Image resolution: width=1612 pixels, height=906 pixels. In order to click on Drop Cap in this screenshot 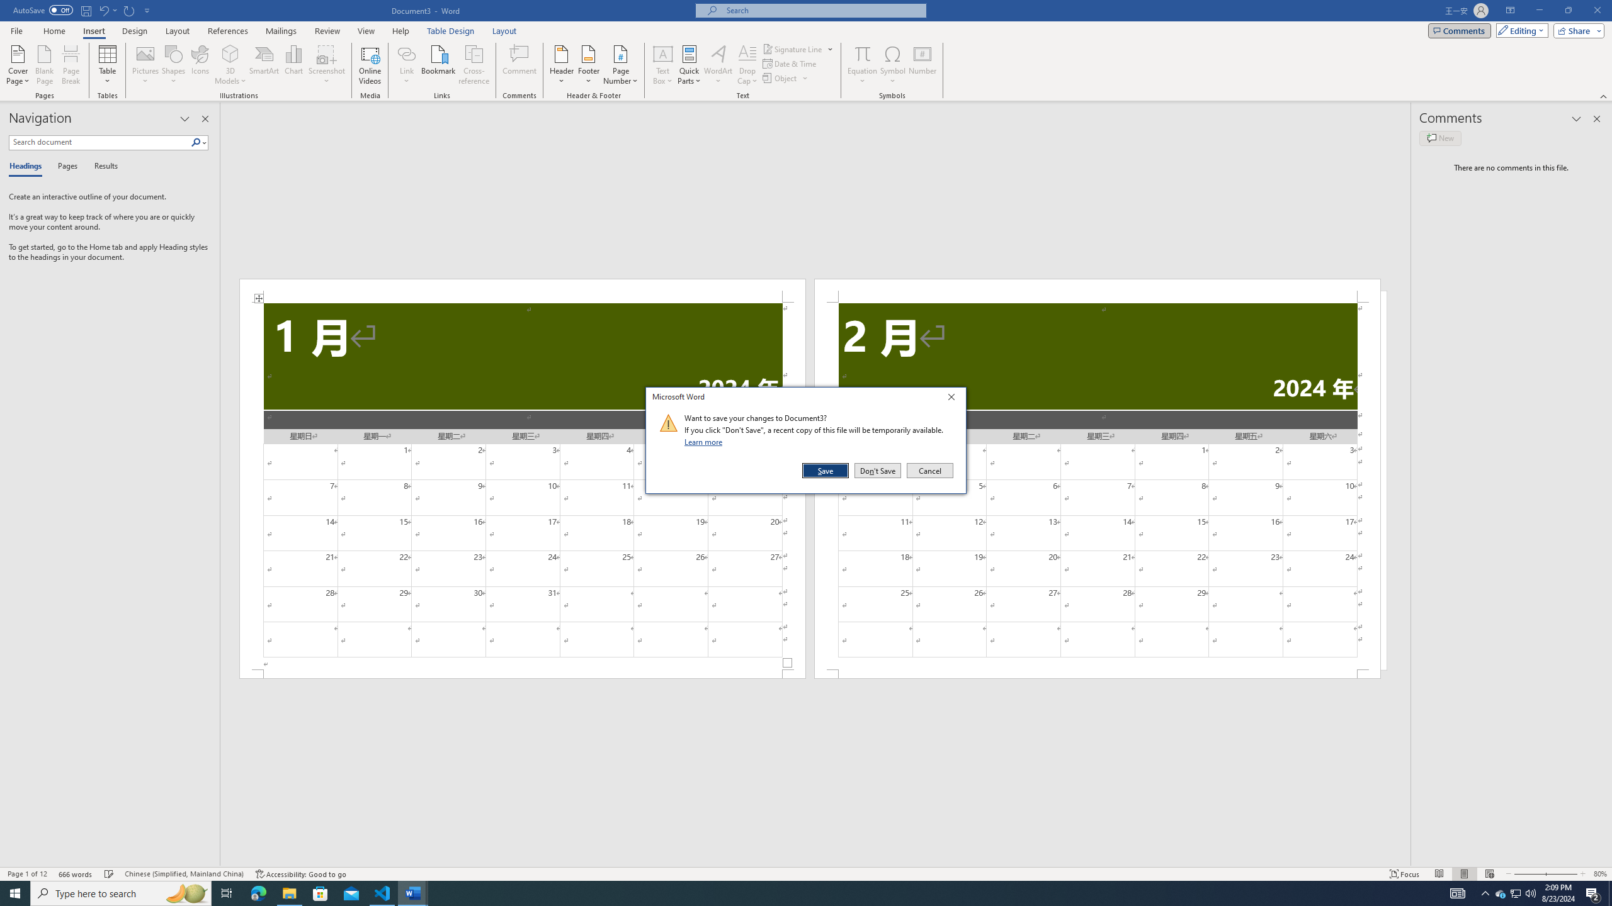, I will do `click(747, 65)`.